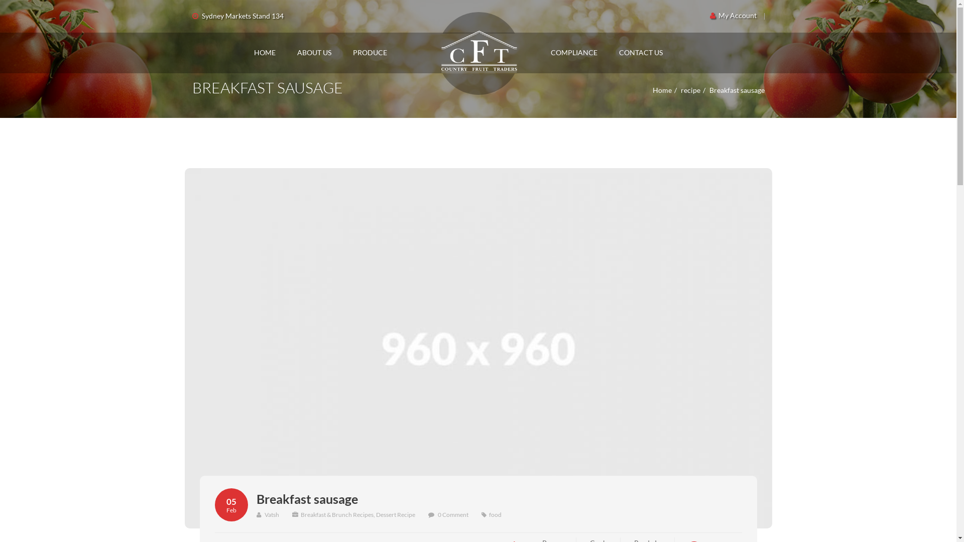 This screenshot has height=542, width=964. Describe the element at coordinates (314, 53) in the screenshot. I see `ABOUT US` at that location.